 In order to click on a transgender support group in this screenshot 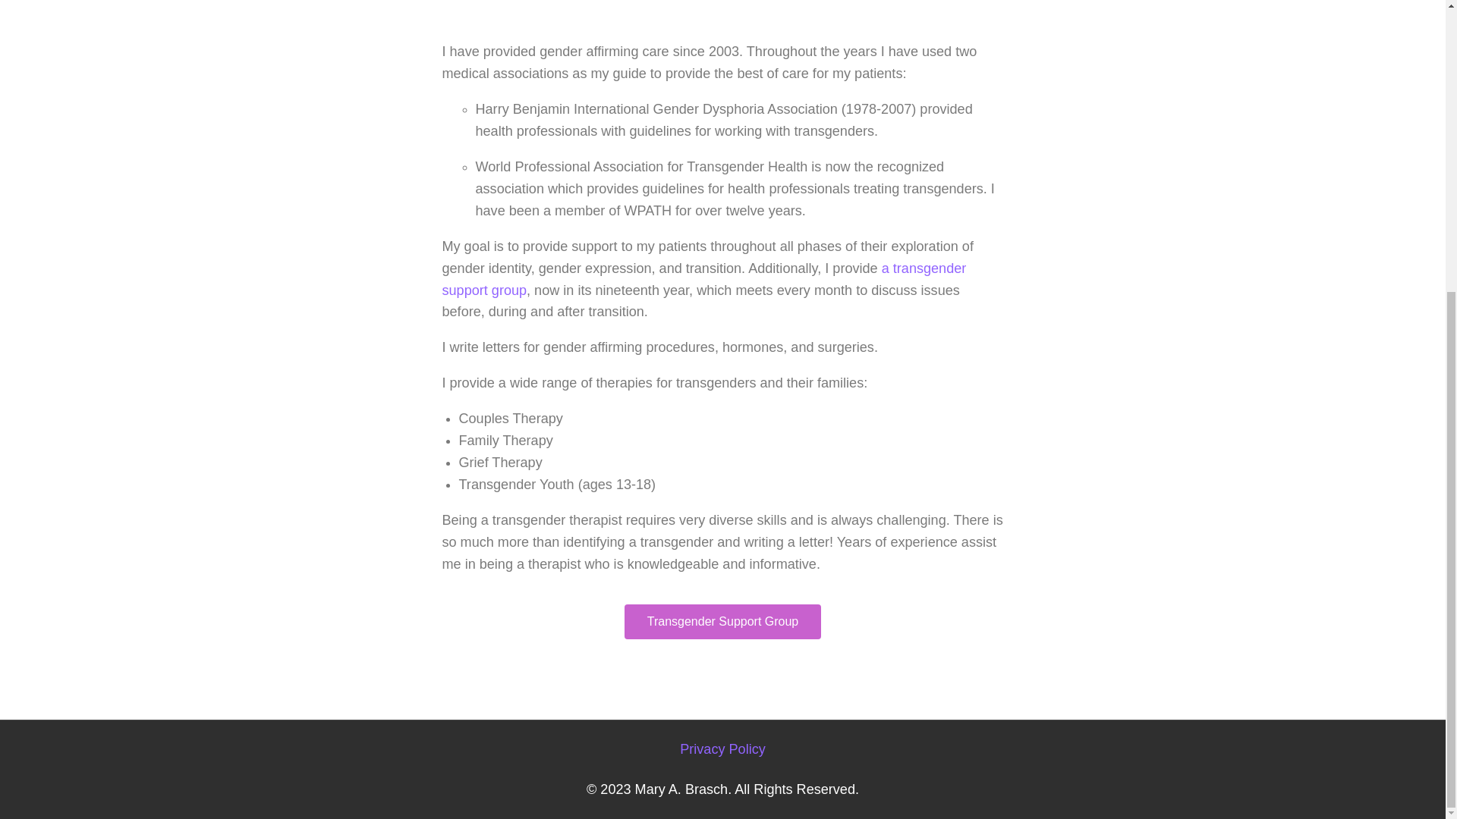, I will do `click(703, 279)`.